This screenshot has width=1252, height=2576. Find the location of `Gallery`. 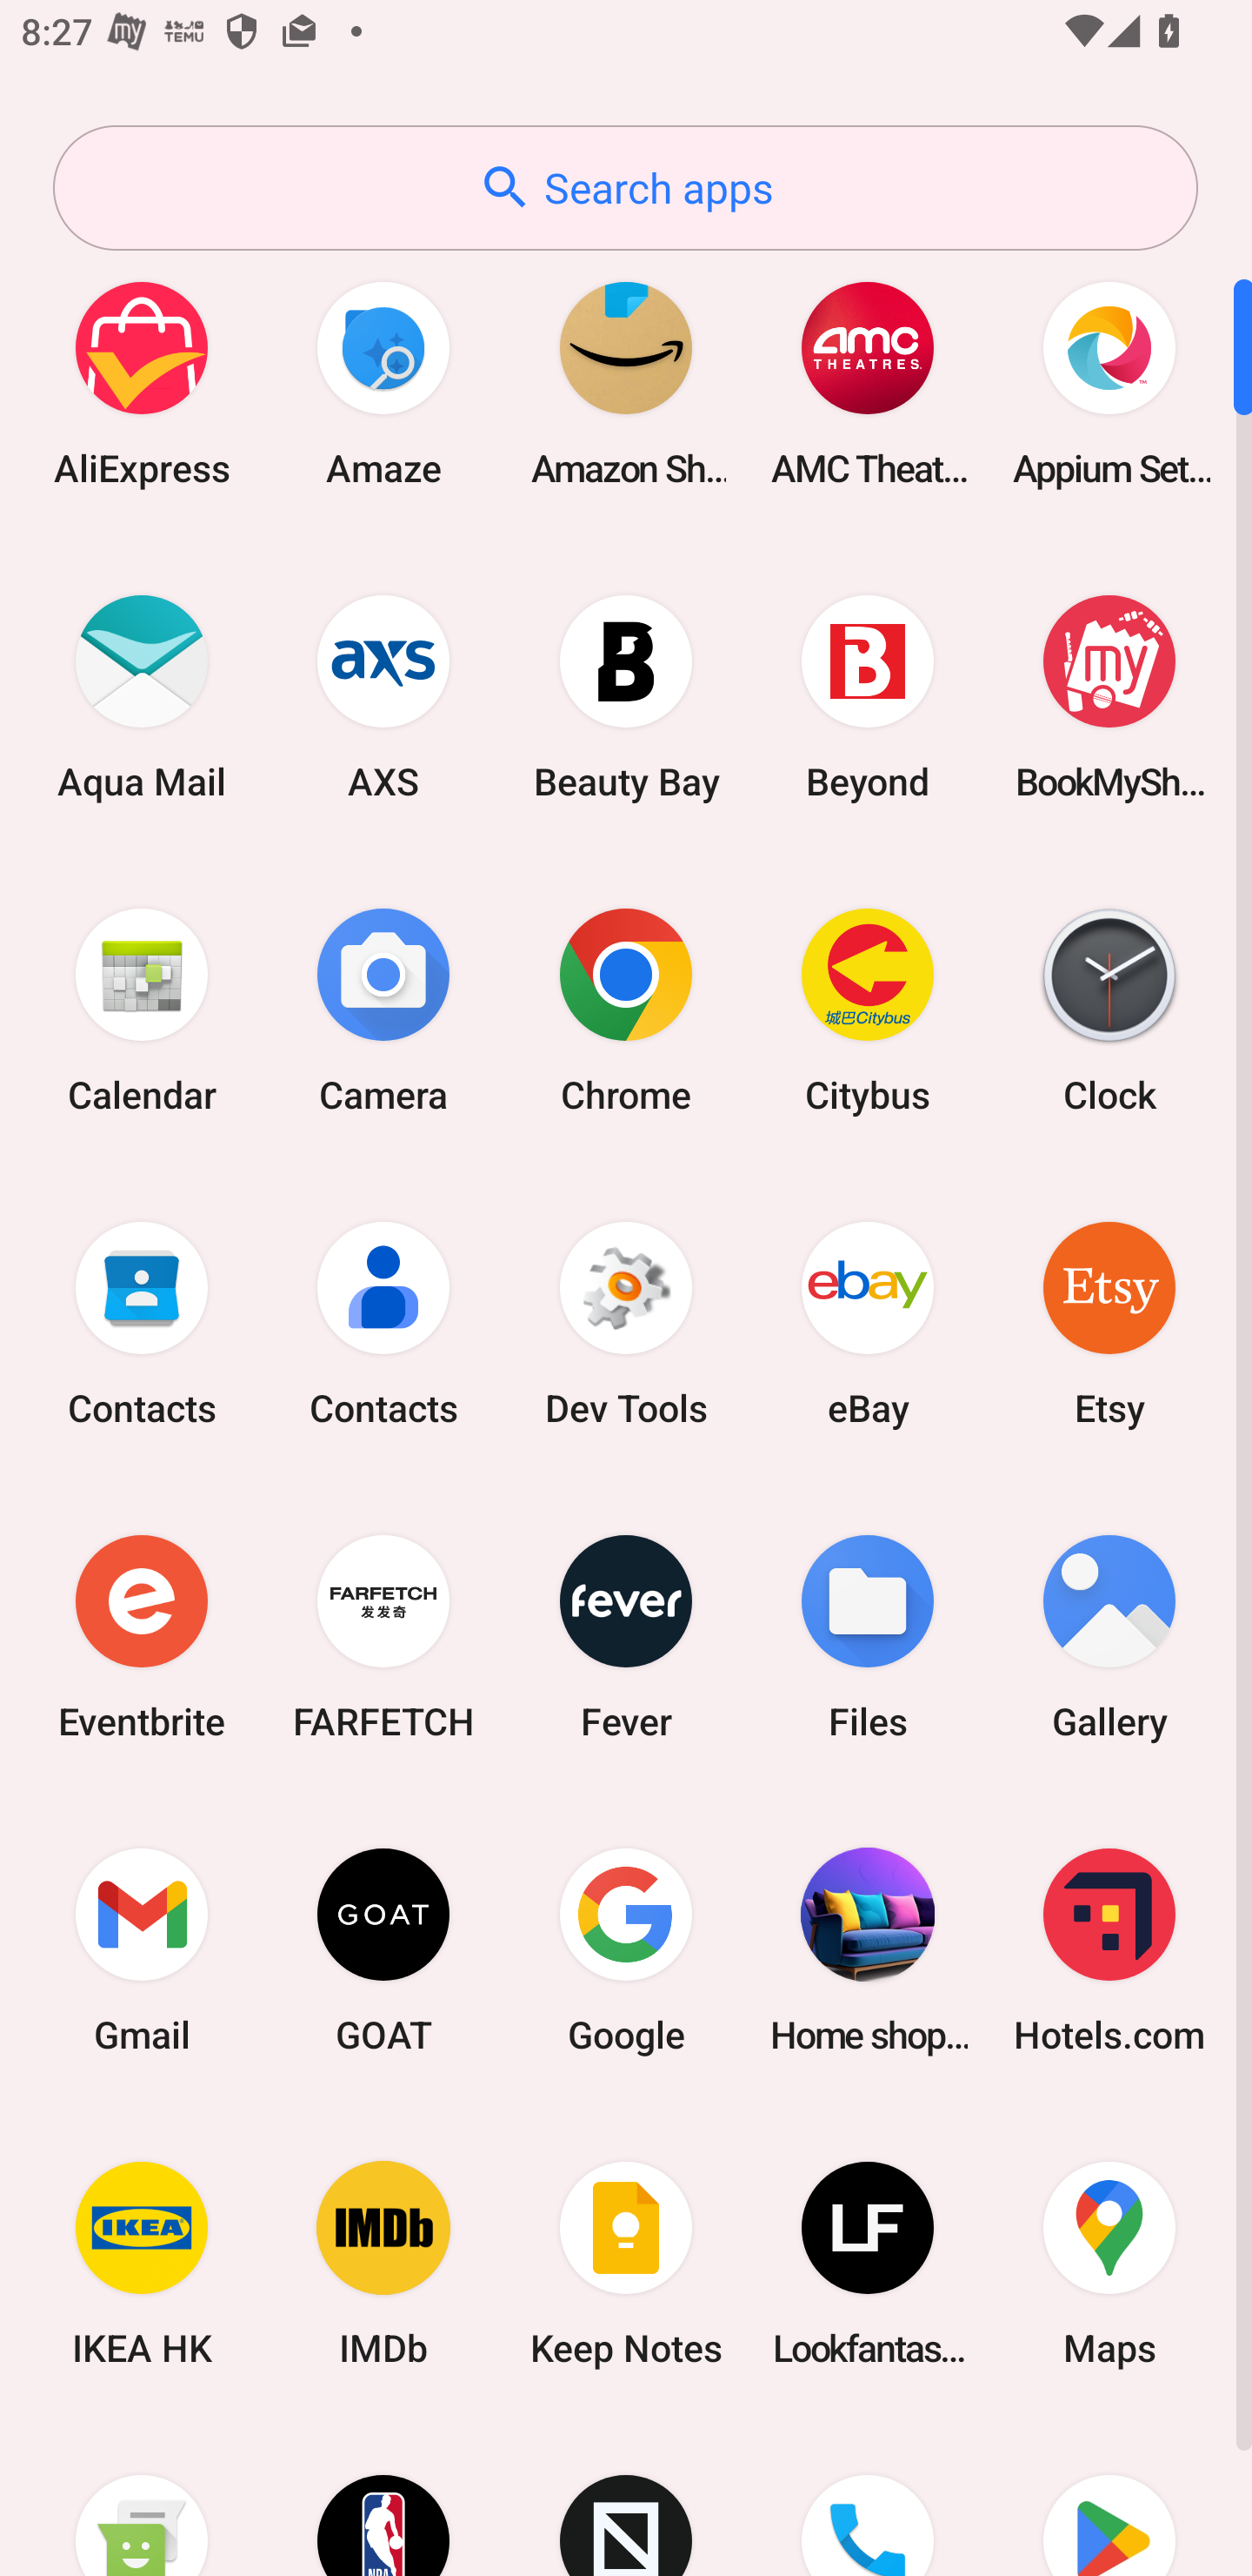

Gallery is located at coordinates (1109, 1636).